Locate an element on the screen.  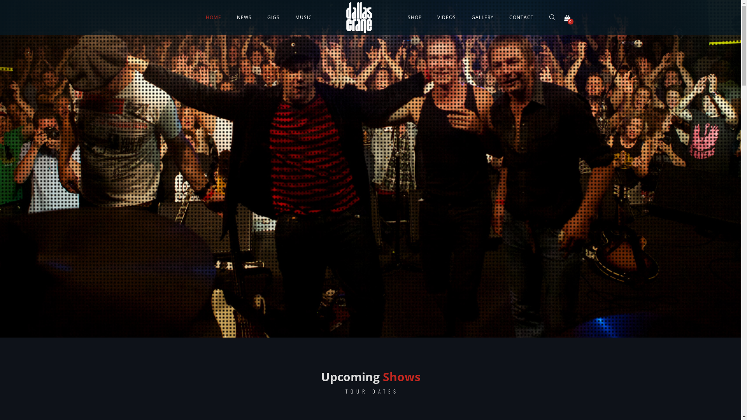
SHOP is located at coordinates (415, 17).